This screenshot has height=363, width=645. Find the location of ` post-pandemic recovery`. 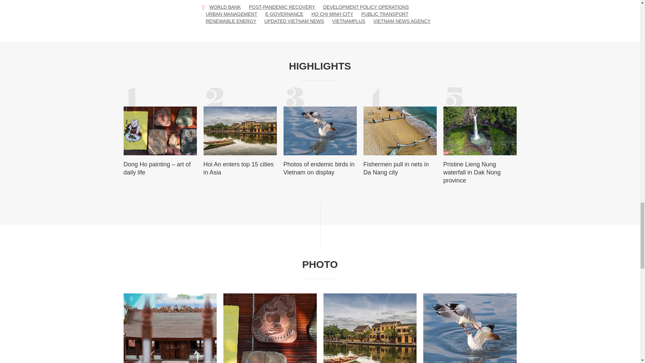

 post-pandemic recovery is located at coordinates (282, 7).